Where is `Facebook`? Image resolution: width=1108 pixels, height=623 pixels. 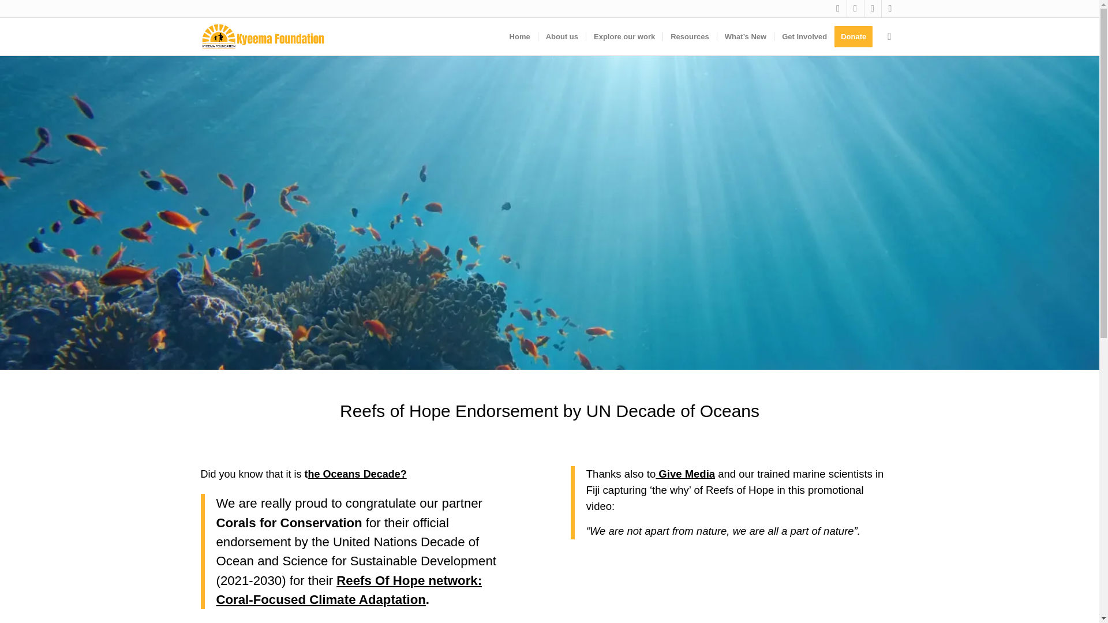
Facebook is located at coordinates (838, 9).